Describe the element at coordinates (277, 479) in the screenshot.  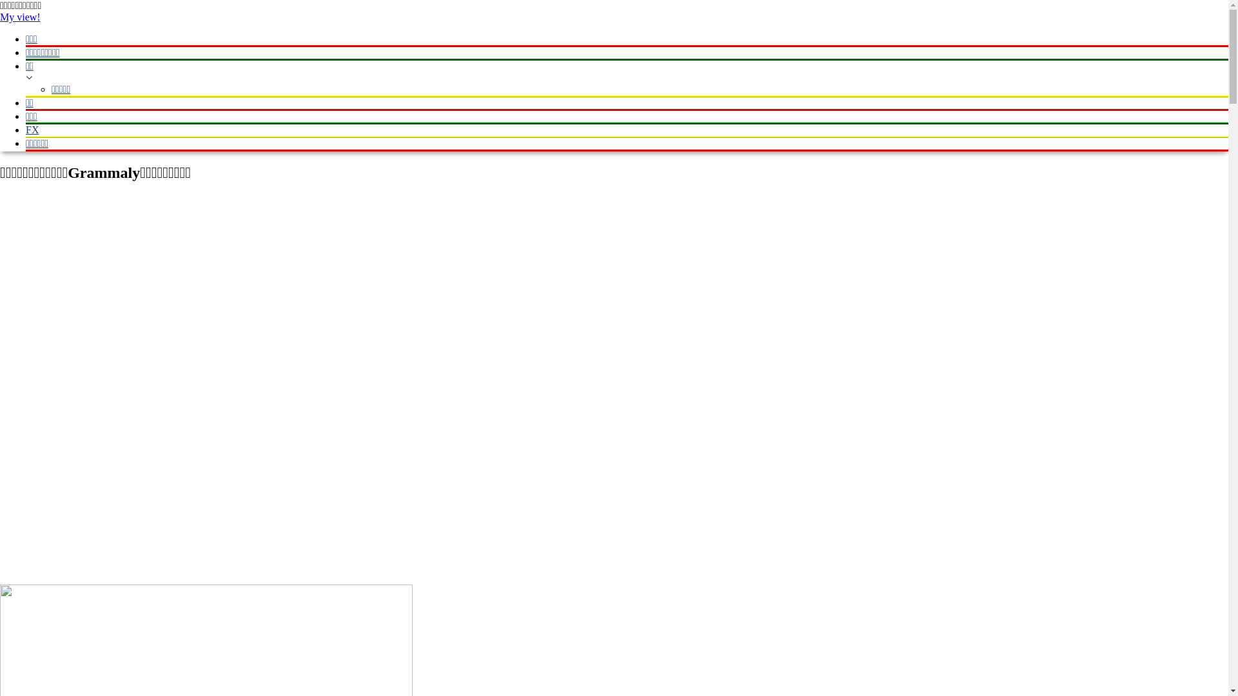
I see `Advertisement` at that location.